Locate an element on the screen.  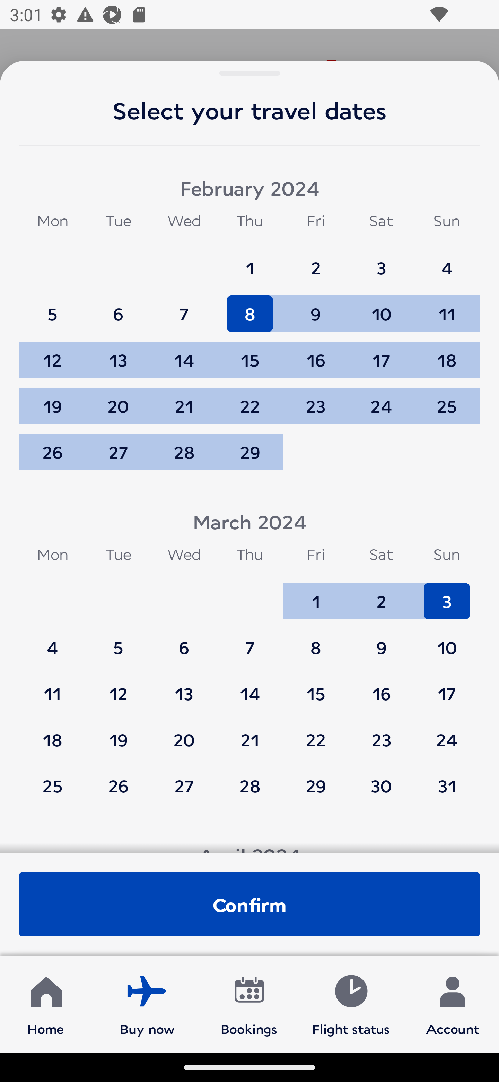
30 is located at coordinates (381, 785).